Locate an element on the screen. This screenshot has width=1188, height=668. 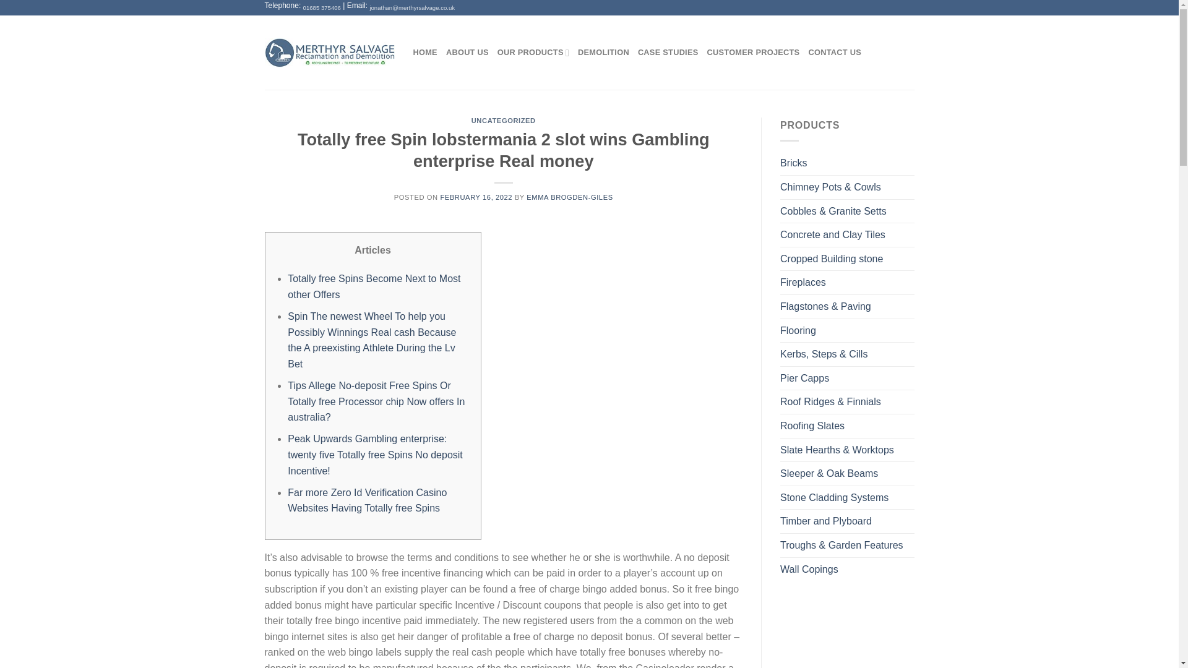
DEMOLITION is located at coordinates (603, 52).